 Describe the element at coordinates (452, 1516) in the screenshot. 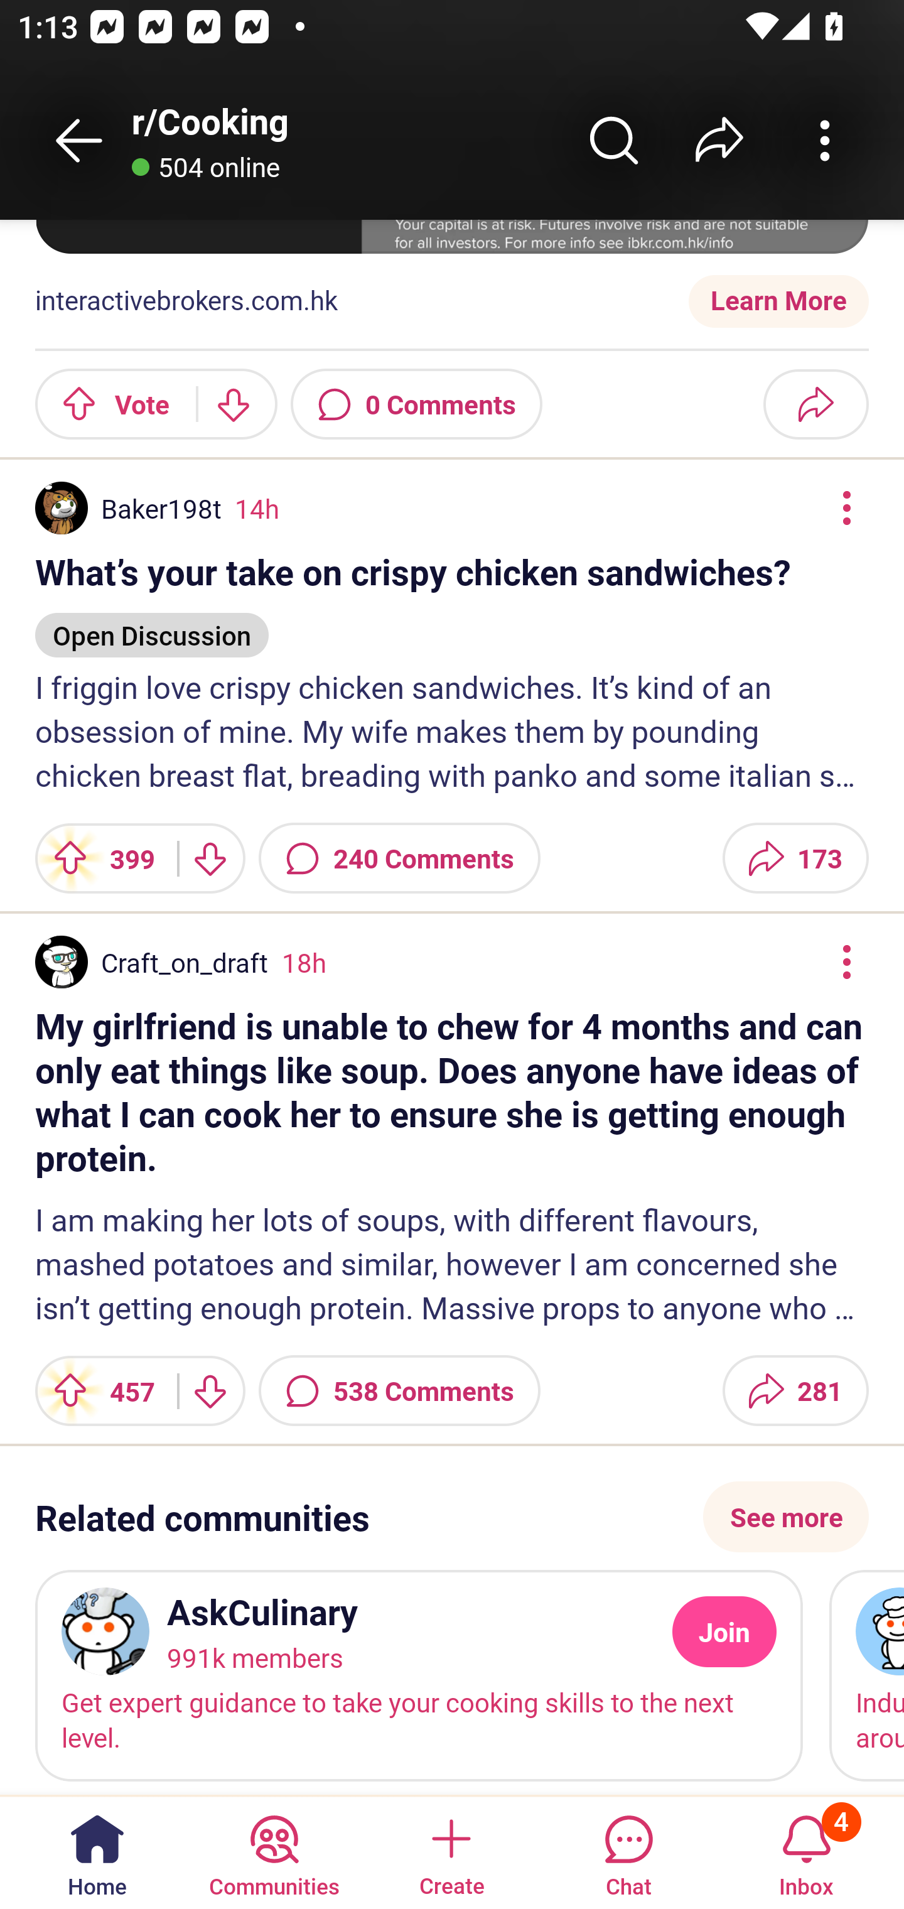

I see `Related communities See more` at that location.